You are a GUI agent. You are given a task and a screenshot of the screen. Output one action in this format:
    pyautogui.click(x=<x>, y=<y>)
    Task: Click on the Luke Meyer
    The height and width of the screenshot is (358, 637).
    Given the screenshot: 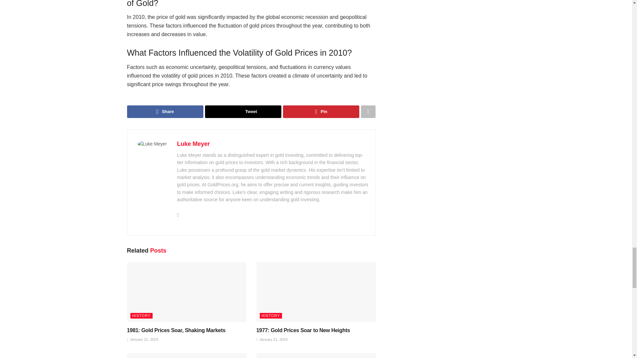 What is the action you would take?
    pyautogui.click(x=193, y=144)
    